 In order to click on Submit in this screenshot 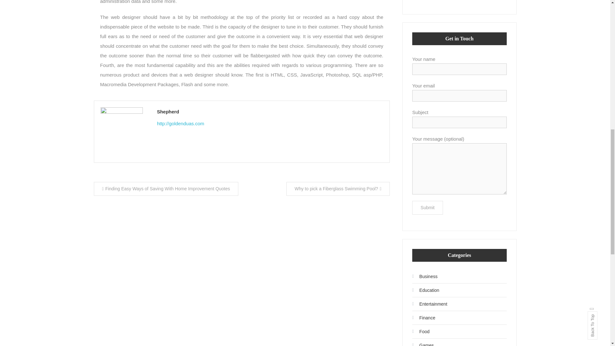, I will do `click(427, 208)`.